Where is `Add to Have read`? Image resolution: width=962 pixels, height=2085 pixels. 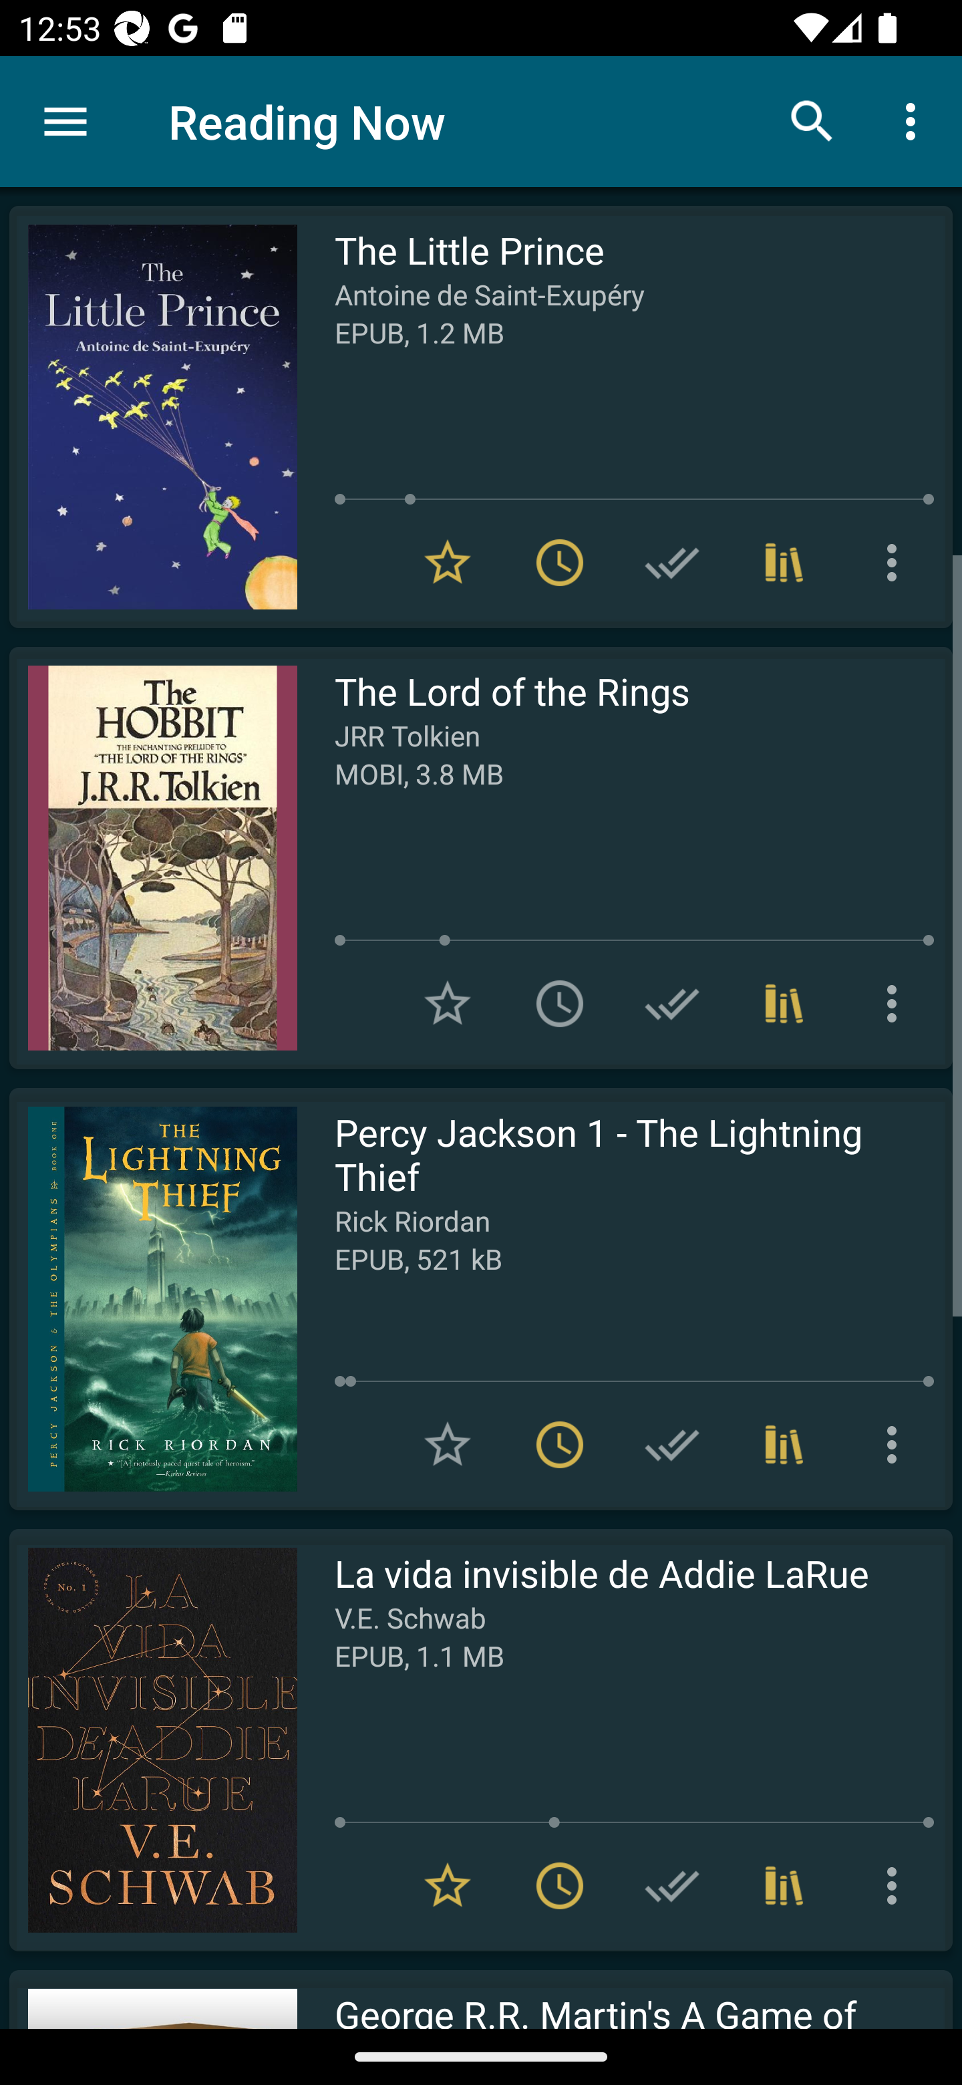 Add to Have read is located at coordinates (672, 563).